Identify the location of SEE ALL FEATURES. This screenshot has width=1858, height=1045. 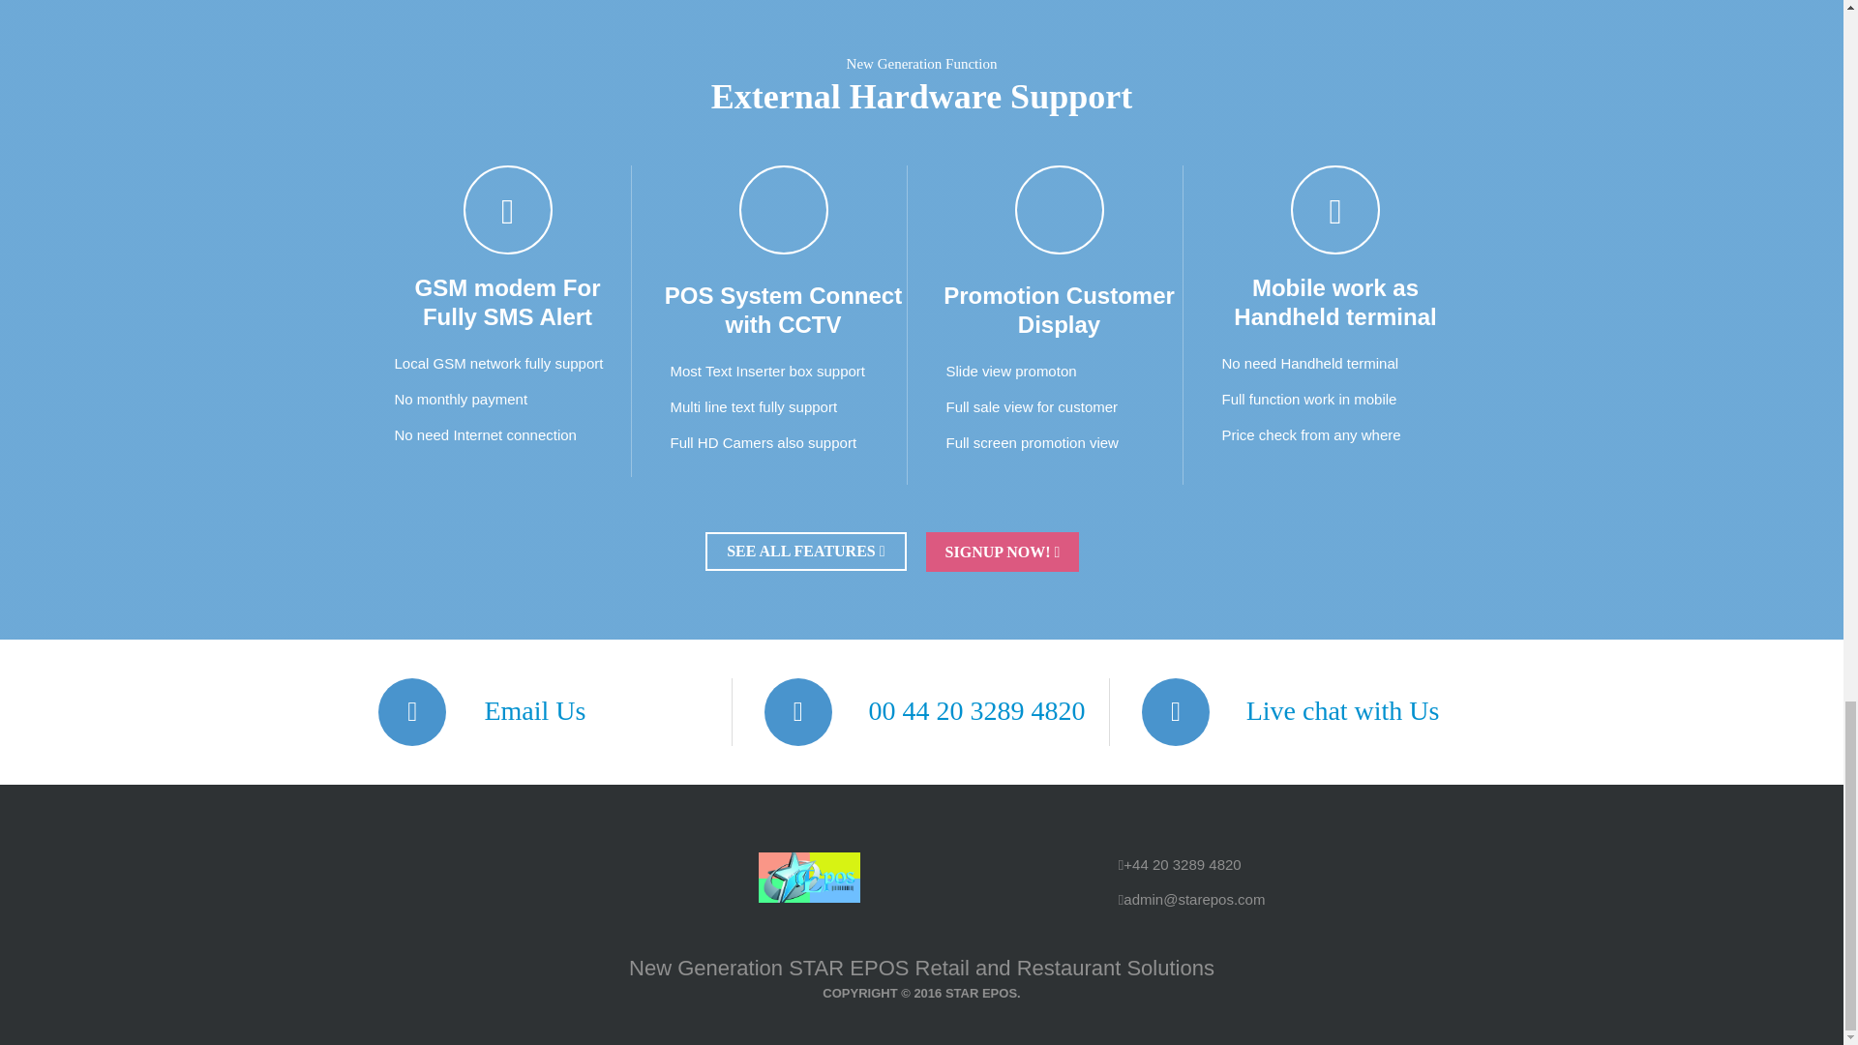
(805, 551).